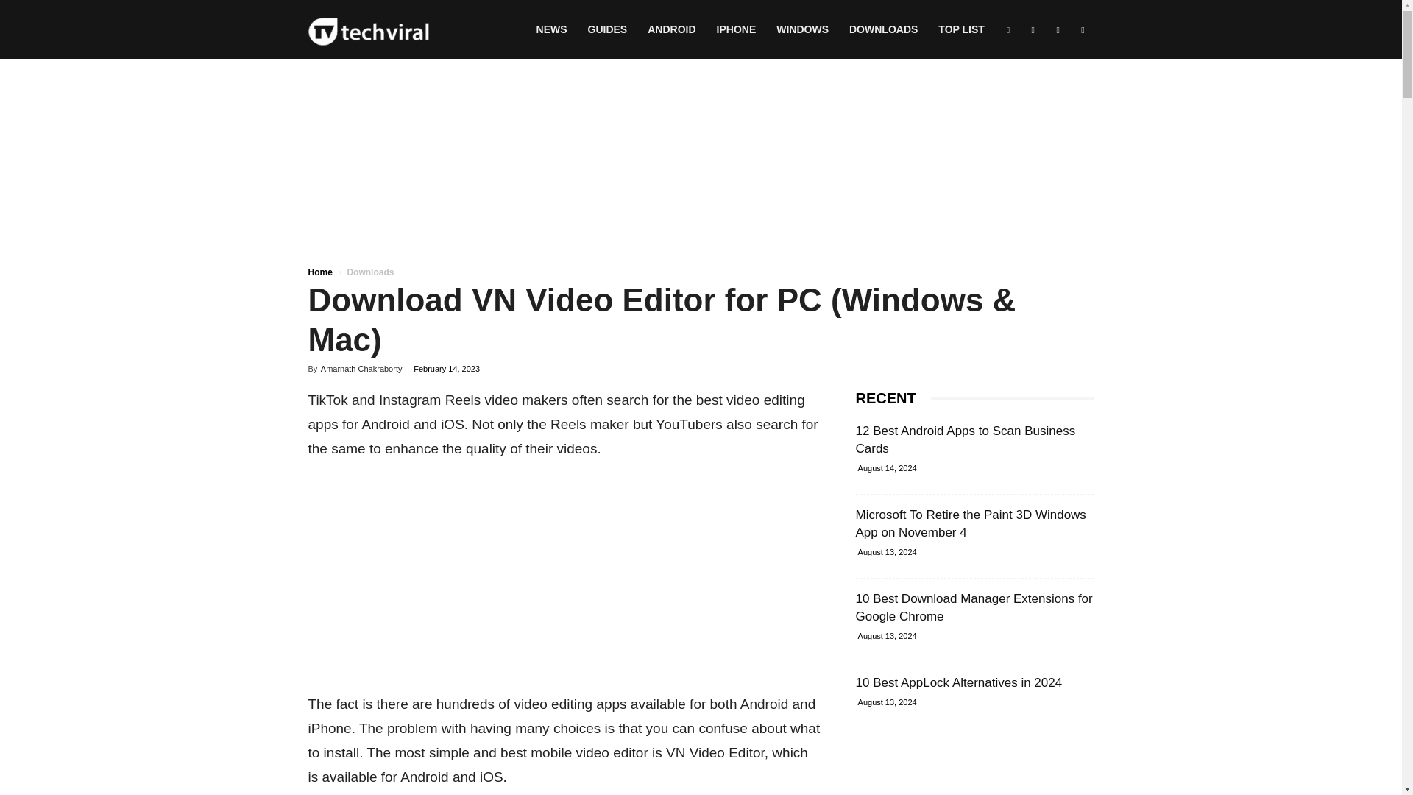  What do you see at coordinates (802, 29) in the screenshot?
I see `WINDOWS` at bounding box center [802, 29].